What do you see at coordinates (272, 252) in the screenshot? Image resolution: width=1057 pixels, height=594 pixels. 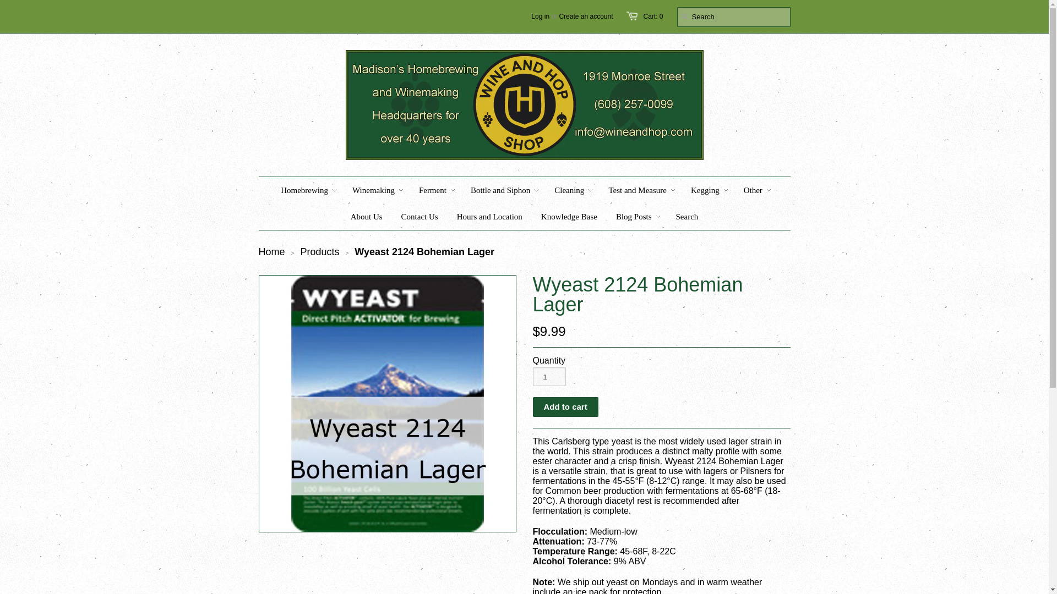 I see `Wine and Hop Shop` at bounding box center [272, 252].